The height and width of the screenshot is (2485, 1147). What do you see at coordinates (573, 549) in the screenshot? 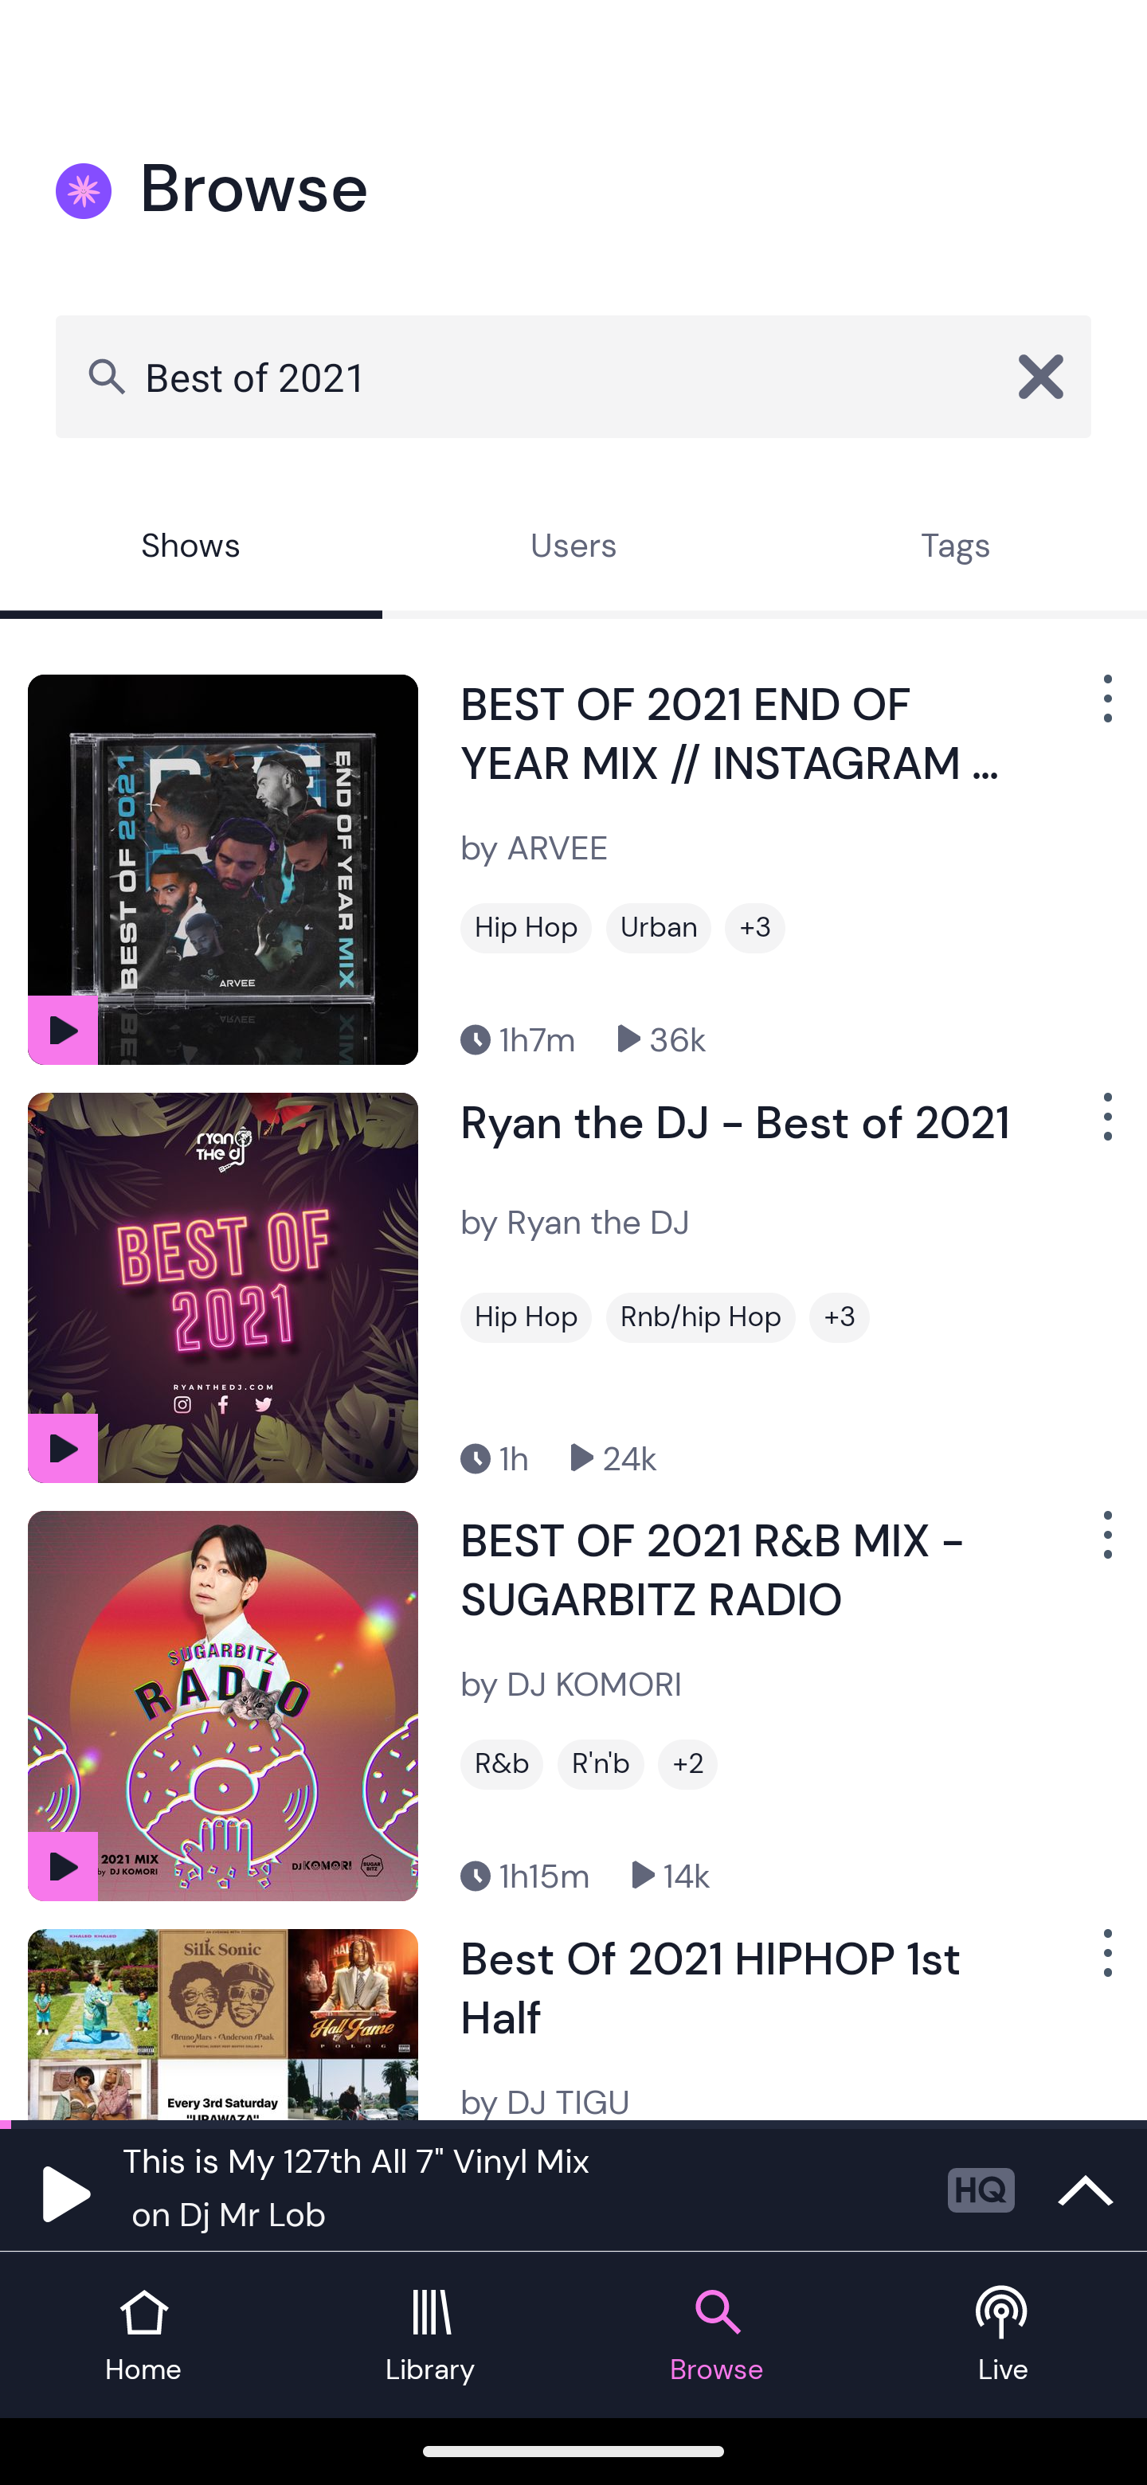
I see `Users` at bounding box center [573, 549].